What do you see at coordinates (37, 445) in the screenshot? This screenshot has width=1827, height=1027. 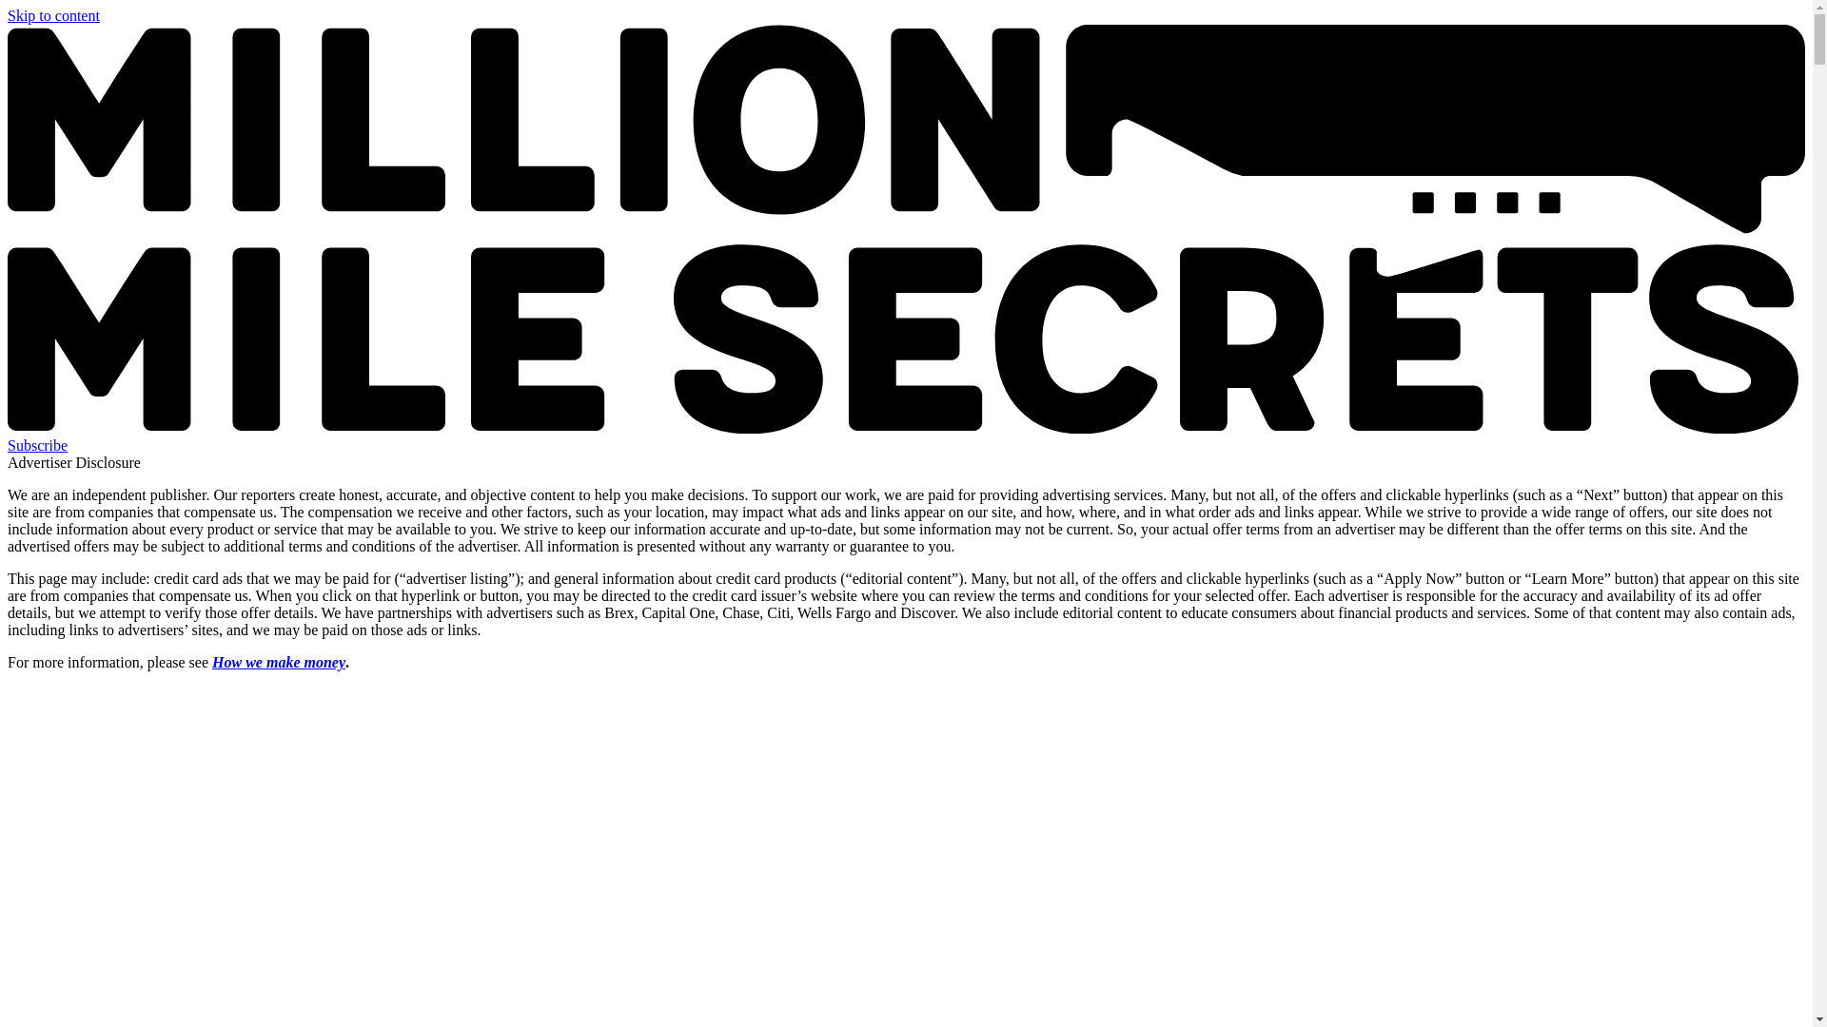 I see `Subscribe` at bounding box center [37, 445].